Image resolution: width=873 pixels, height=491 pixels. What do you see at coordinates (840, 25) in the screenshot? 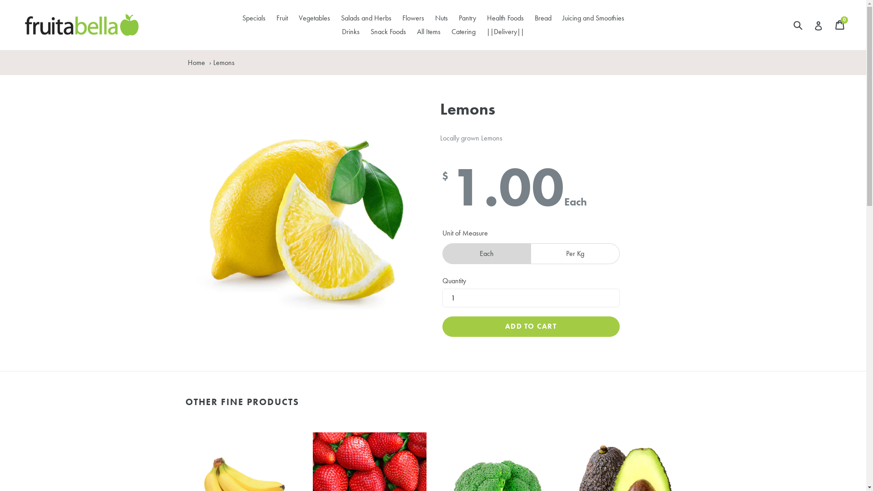
I see `Cart
Cart
0` at bounding box center [840, 25].